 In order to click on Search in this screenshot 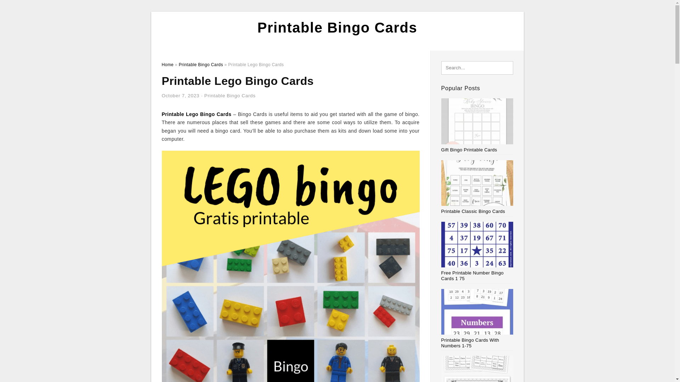, I will do `click(21, 7)`.